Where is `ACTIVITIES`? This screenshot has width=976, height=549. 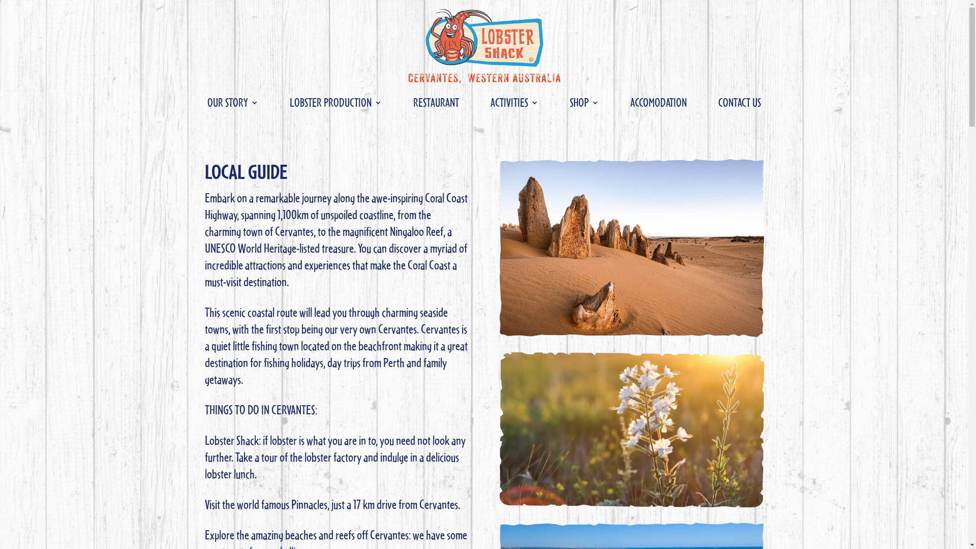
ACTIVITIES is located at coordinates (514, 105).